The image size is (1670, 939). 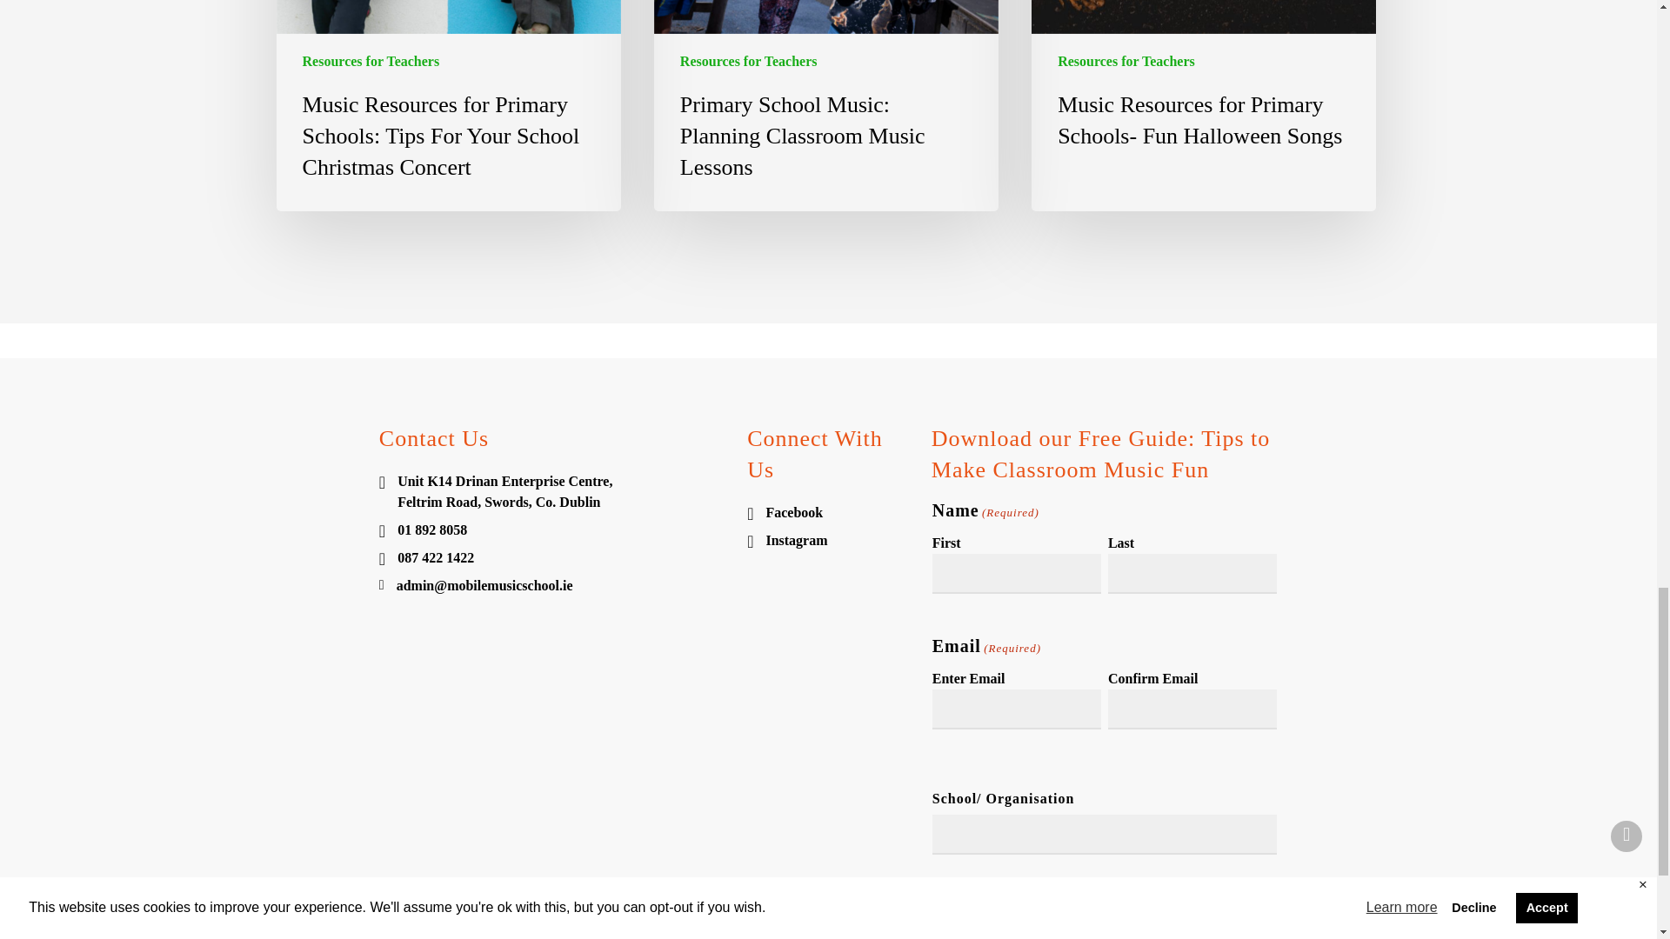 I want to click on 087 422 1422, so click(x=551, y=558).